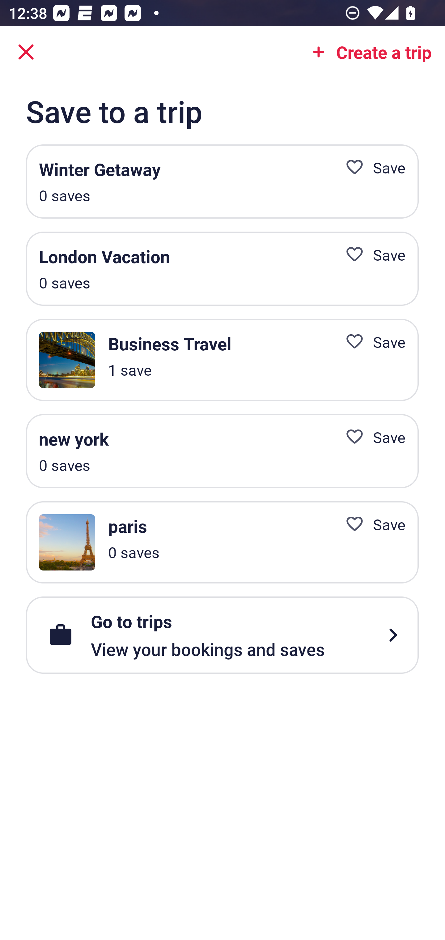 This screenshot has height=940, width=445. Describe the element at coordinates (371, 437) in the screenshot. I see `Favorite Icon Save` at that location.